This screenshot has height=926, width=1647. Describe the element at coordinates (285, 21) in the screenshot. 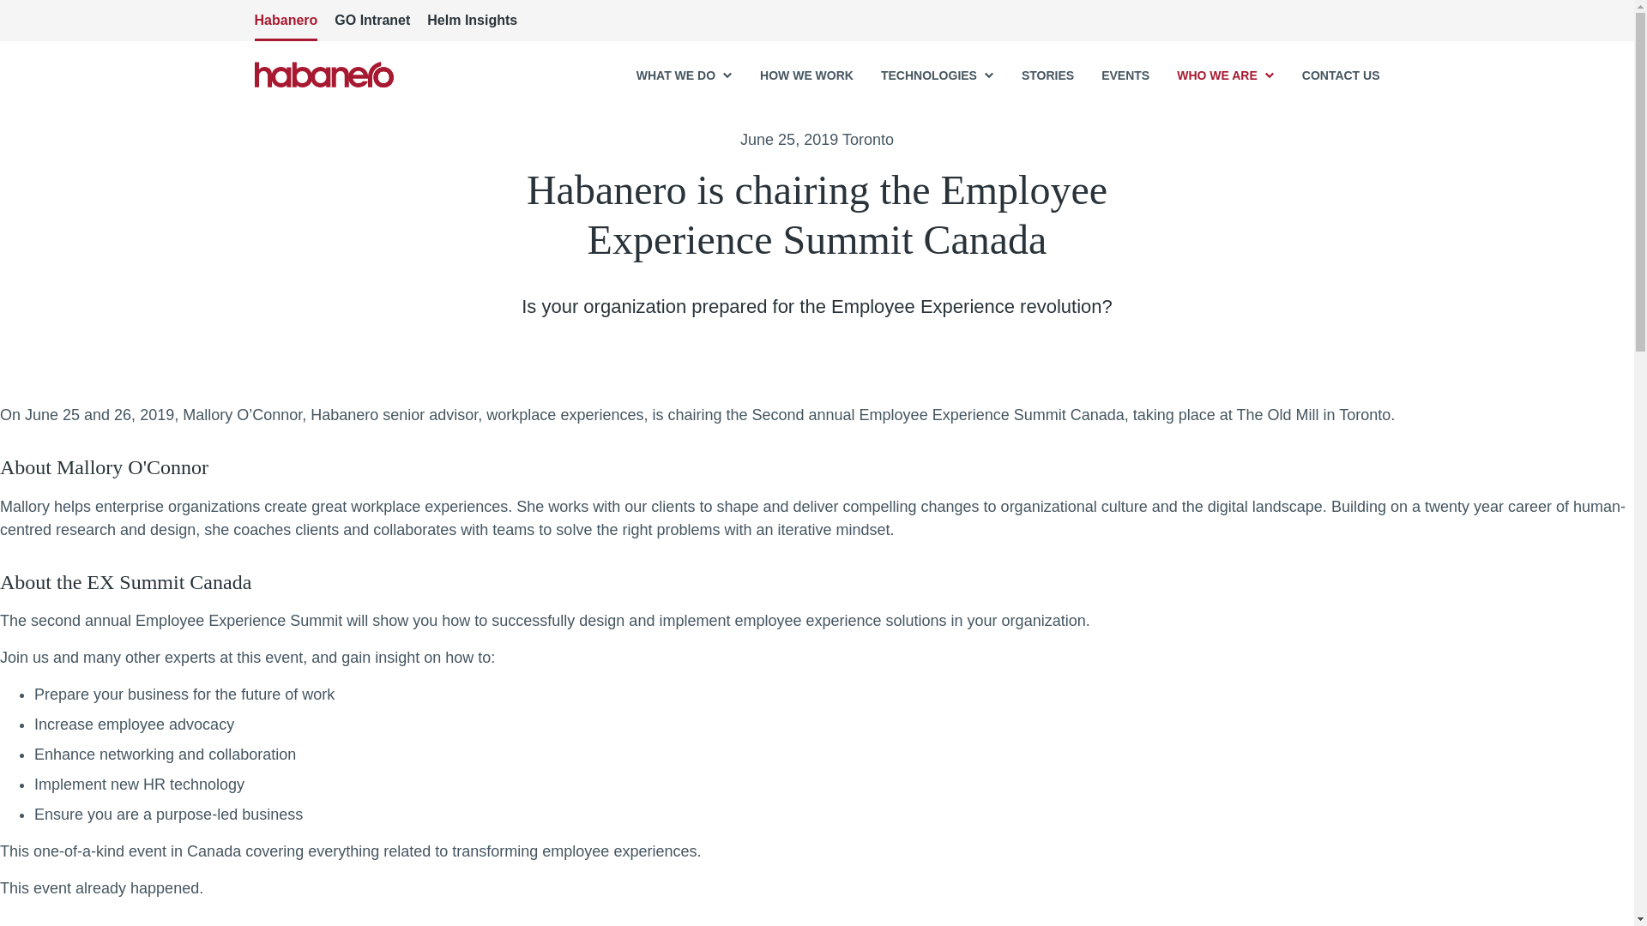

I see `Habanero` at that location.